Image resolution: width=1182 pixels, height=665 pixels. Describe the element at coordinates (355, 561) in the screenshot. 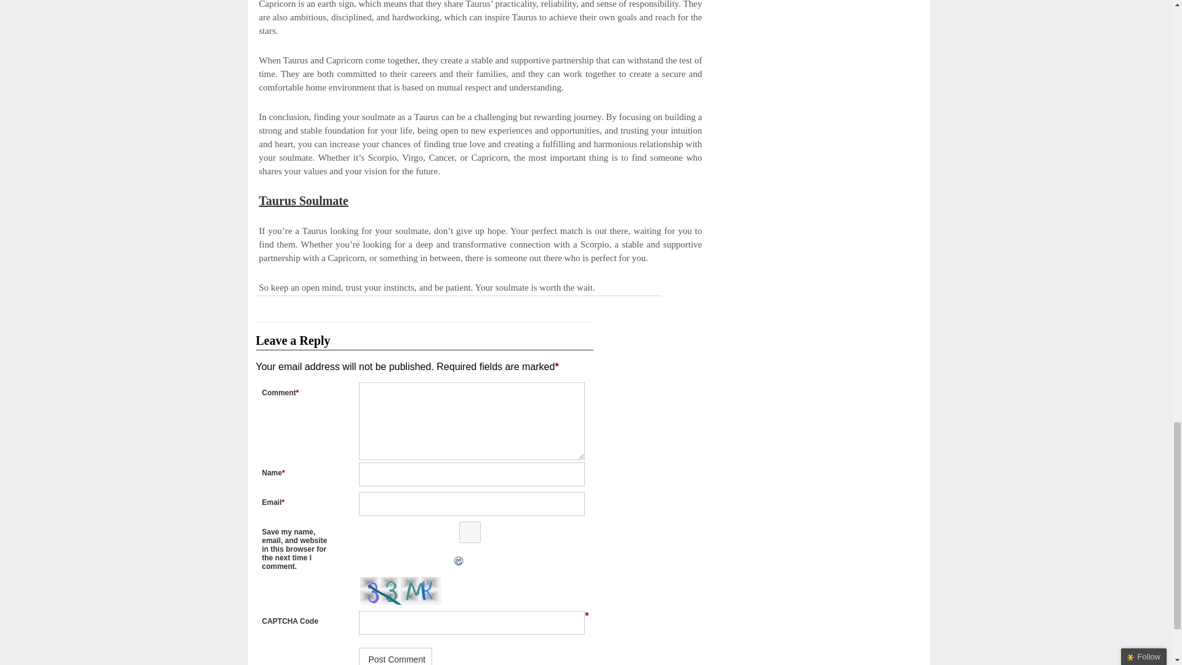

I see `Refresh` at that location.